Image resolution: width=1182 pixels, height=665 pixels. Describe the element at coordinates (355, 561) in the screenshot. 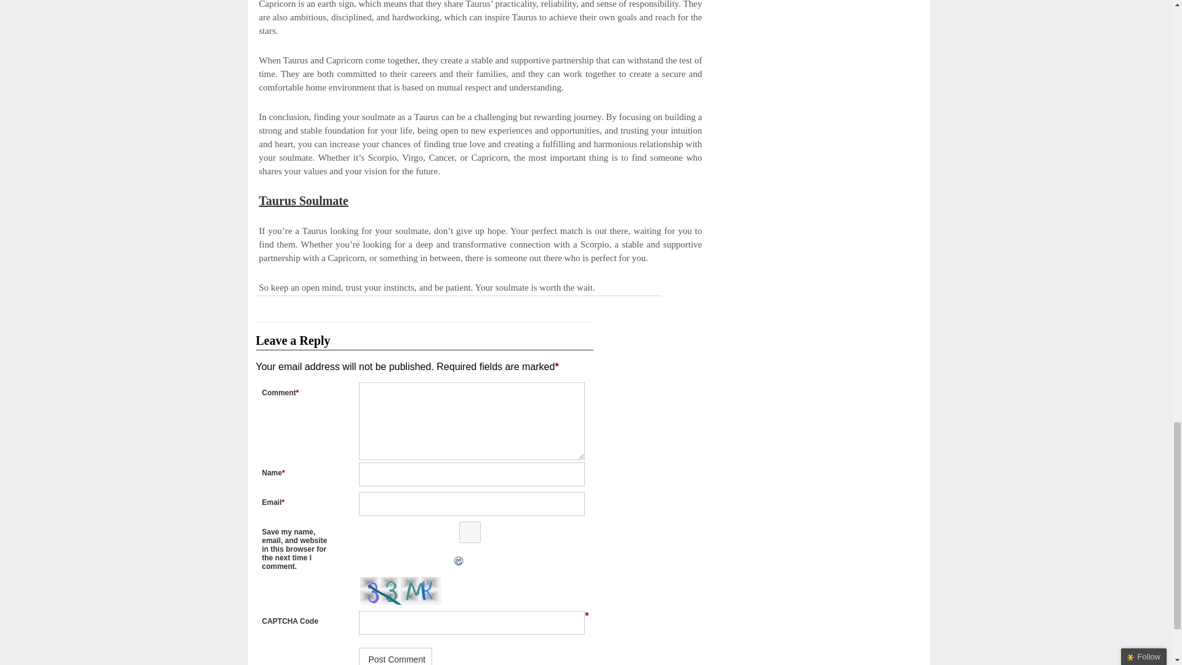

I see `Refresh` at that location.